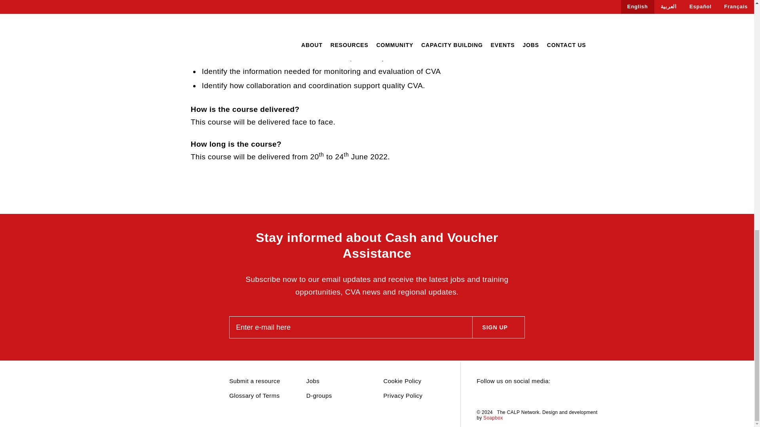  I want to click on Facebook, so click(508, 397).